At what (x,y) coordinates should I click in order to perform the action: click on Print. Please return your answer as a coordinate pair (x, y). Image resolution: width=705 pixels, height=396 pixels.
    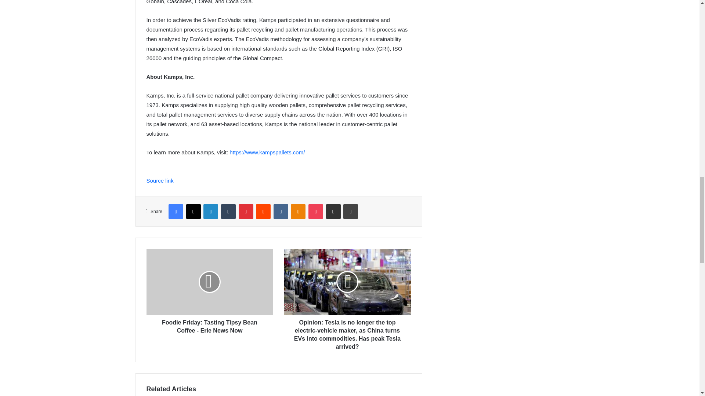
    Looking at the image, I should click on (351, 212).